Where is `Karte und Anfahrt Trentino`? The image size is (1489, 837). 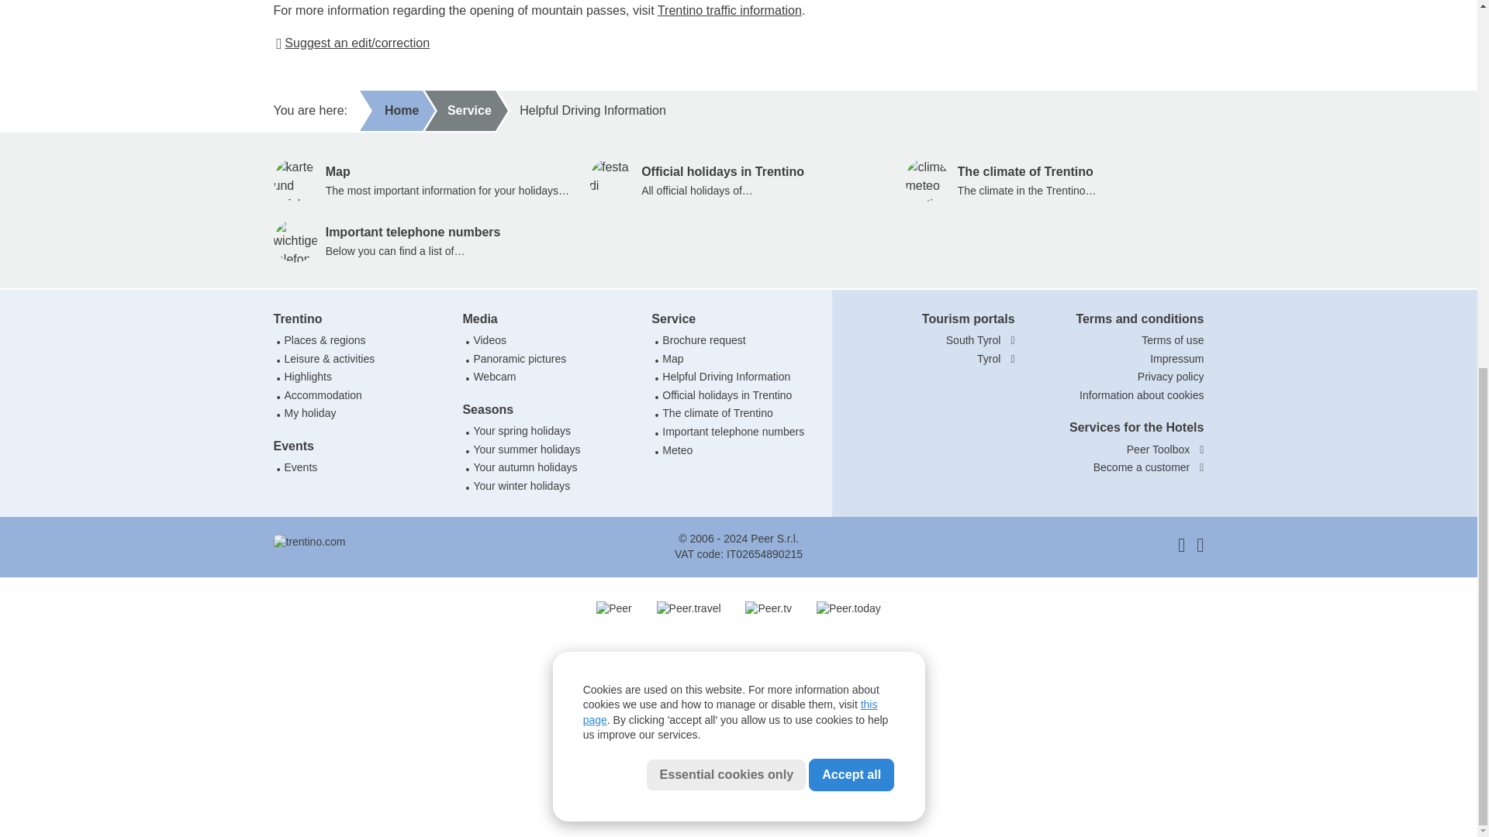
Karte und Anfahrt Trentino is located at coordinates (294, 180).